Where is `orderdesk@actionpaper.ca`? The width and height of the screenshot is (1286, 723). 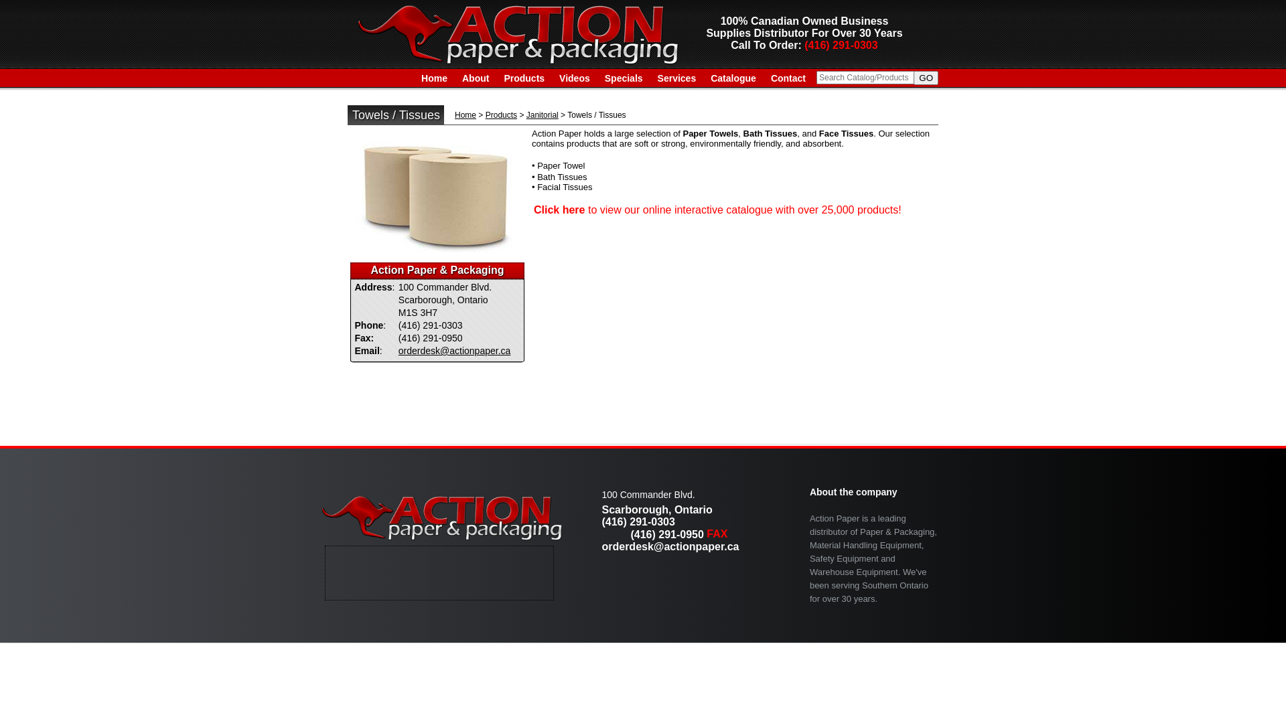 orderdesk@actionpaper.ca is located at coordinates (670, 546).